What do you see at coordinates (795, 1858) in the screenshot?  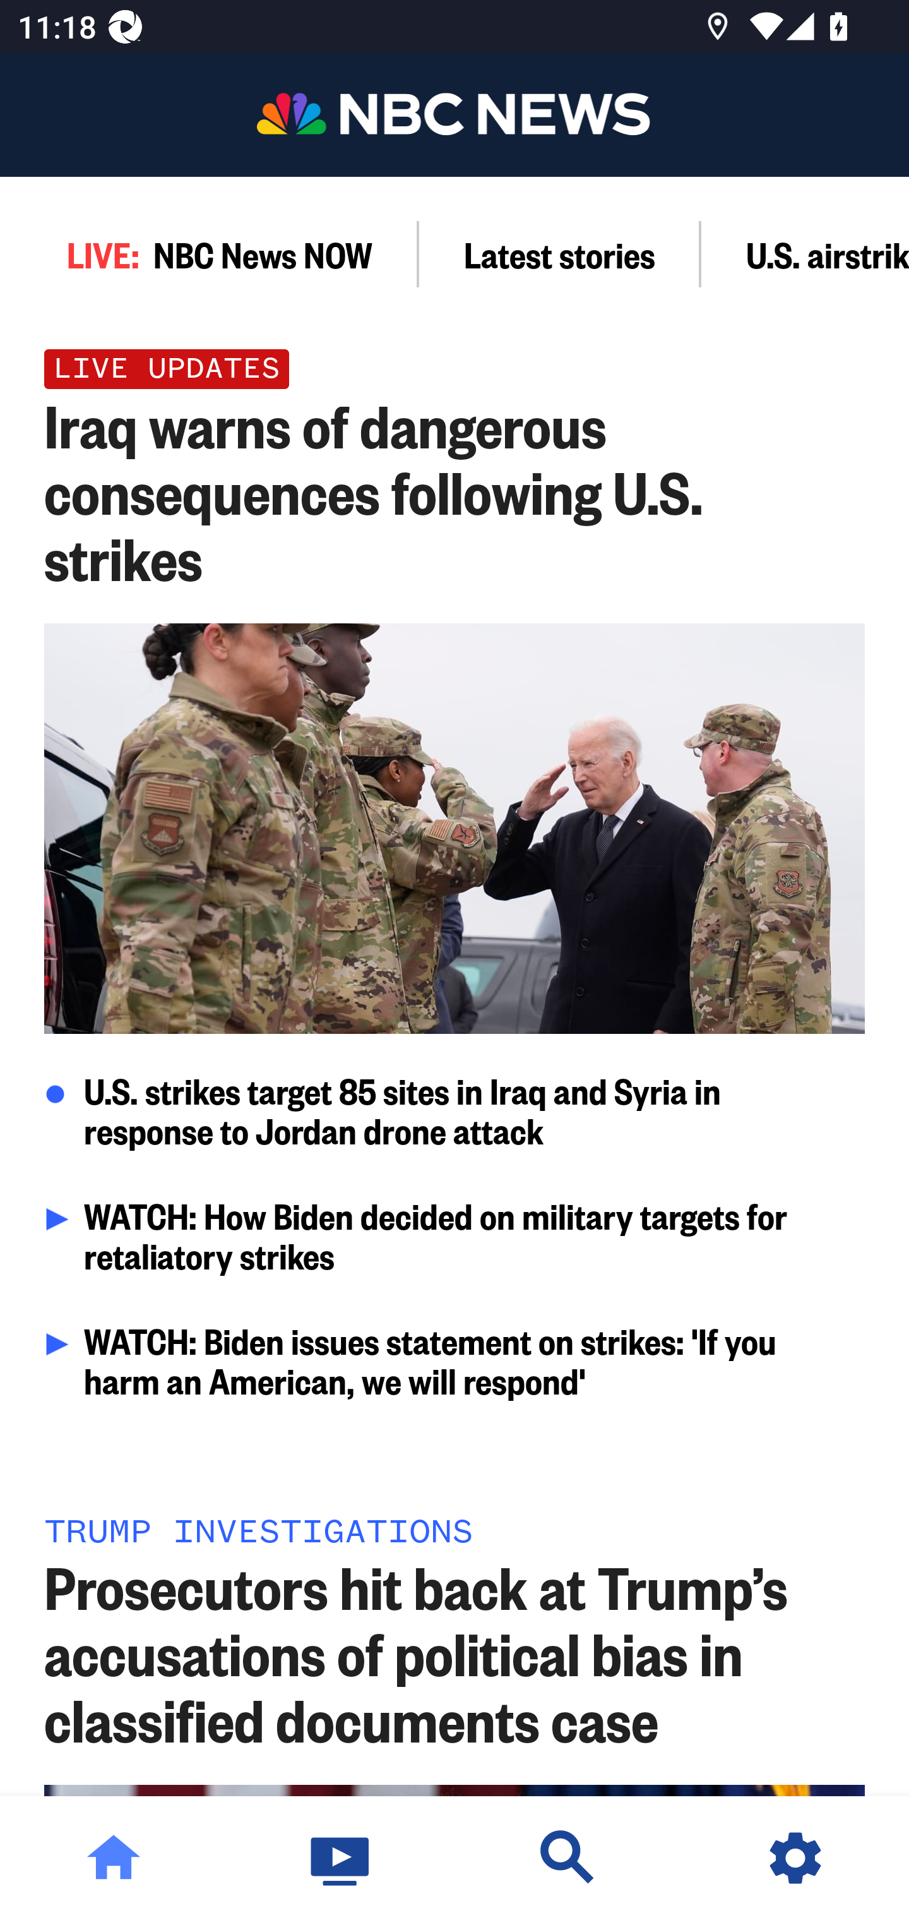 I see `Settings` at bounding box center [795, 1858].